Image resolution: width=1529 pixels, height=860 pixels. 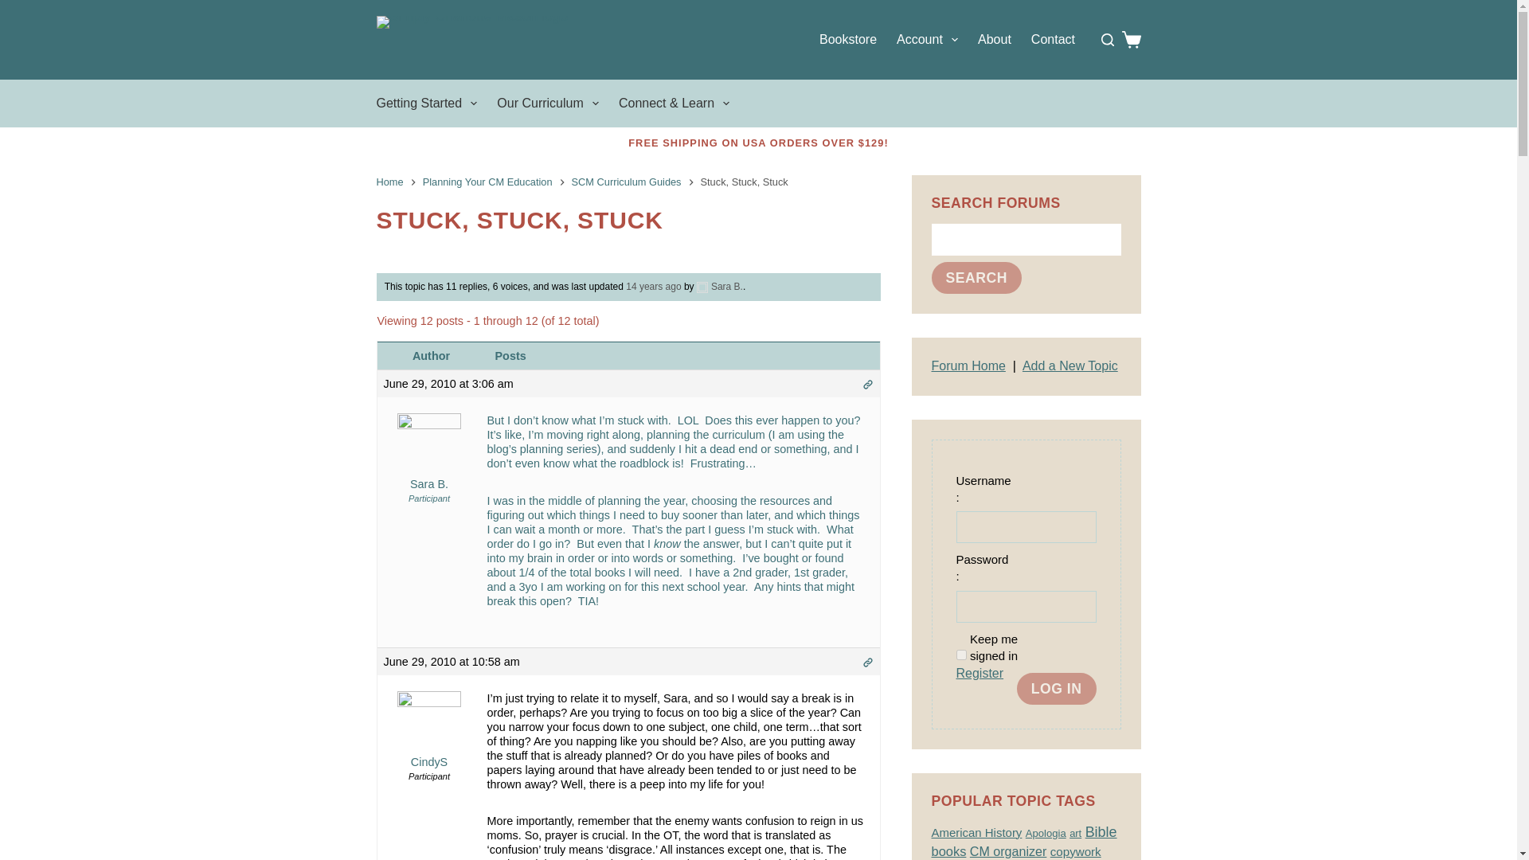 I want to click on Bookstore, so click(x=847, y=40).